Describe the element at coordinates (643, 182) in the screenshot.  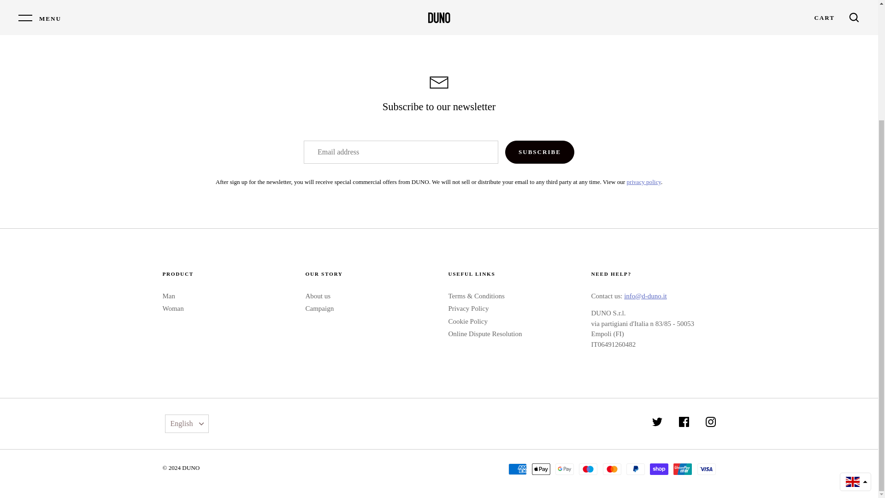
I see `Privacy Policy` at that location.